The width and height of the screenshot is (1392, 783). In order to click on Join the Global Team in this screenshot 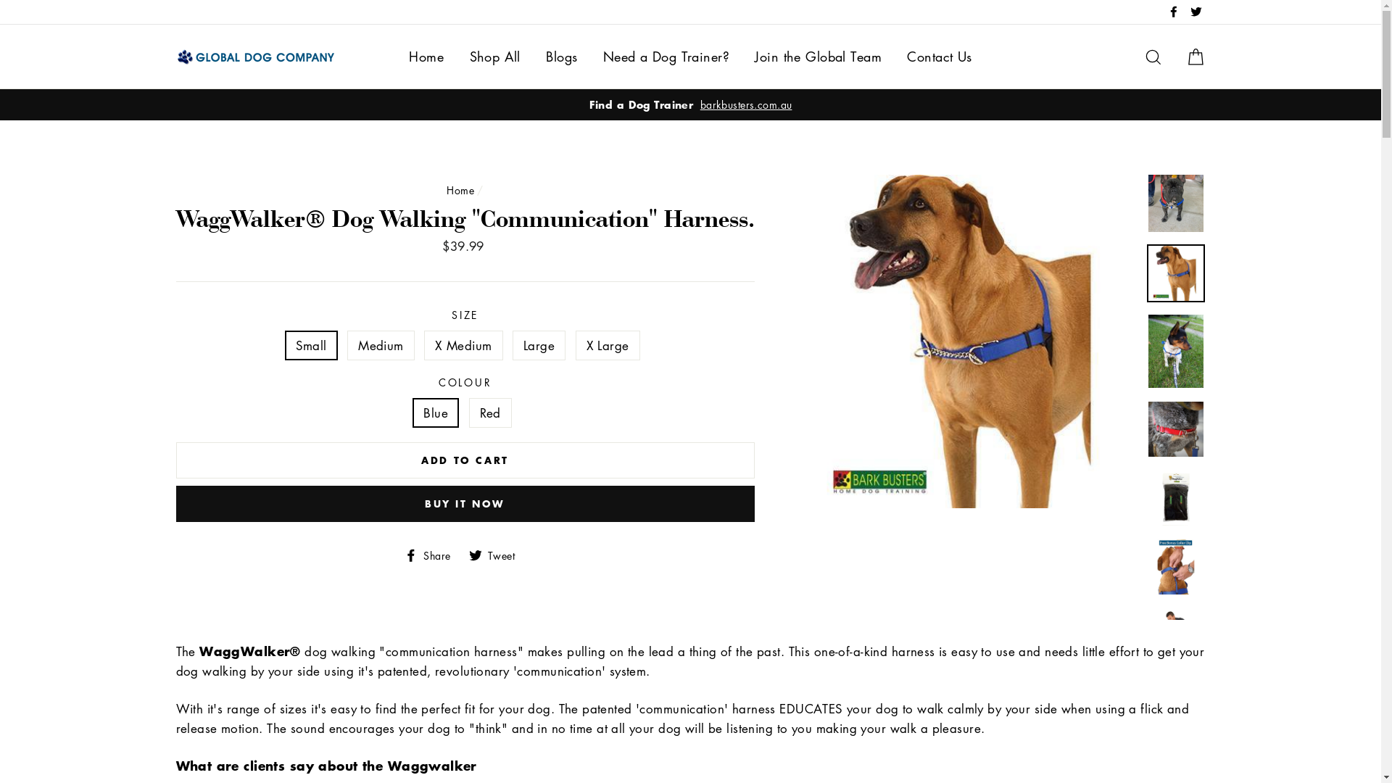, I will do `click(818, 57)`.